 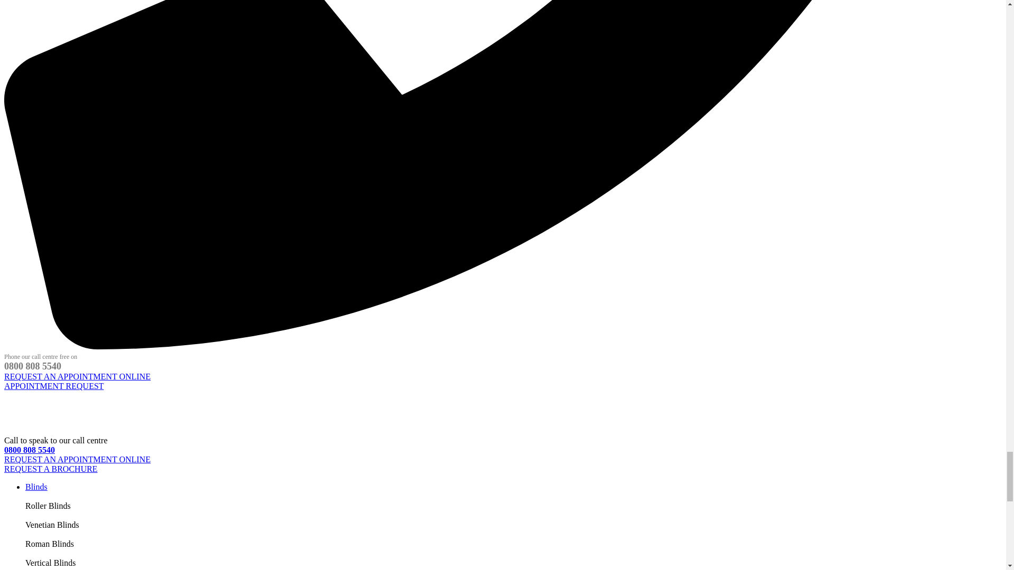 I want to click on 0800 808 5540, so click(x=29, y=450).